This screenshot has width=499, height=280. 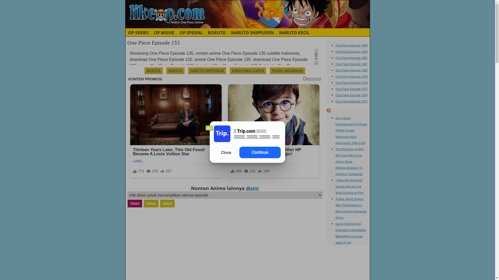 I want to click on 7 Best Old Nintendo Games that are the Most Exciting to Play, so click(x=349, y=186).